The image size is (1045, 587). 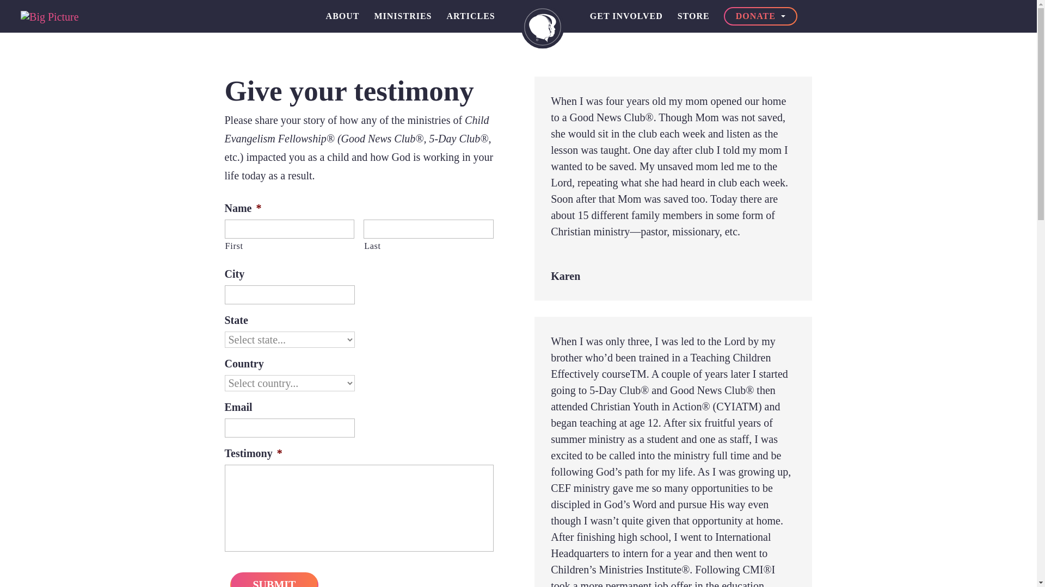 What do you see at coordinates (403, 16) in the screenshot?
I see `MINISTRIES` at bounding box center [403, 16].